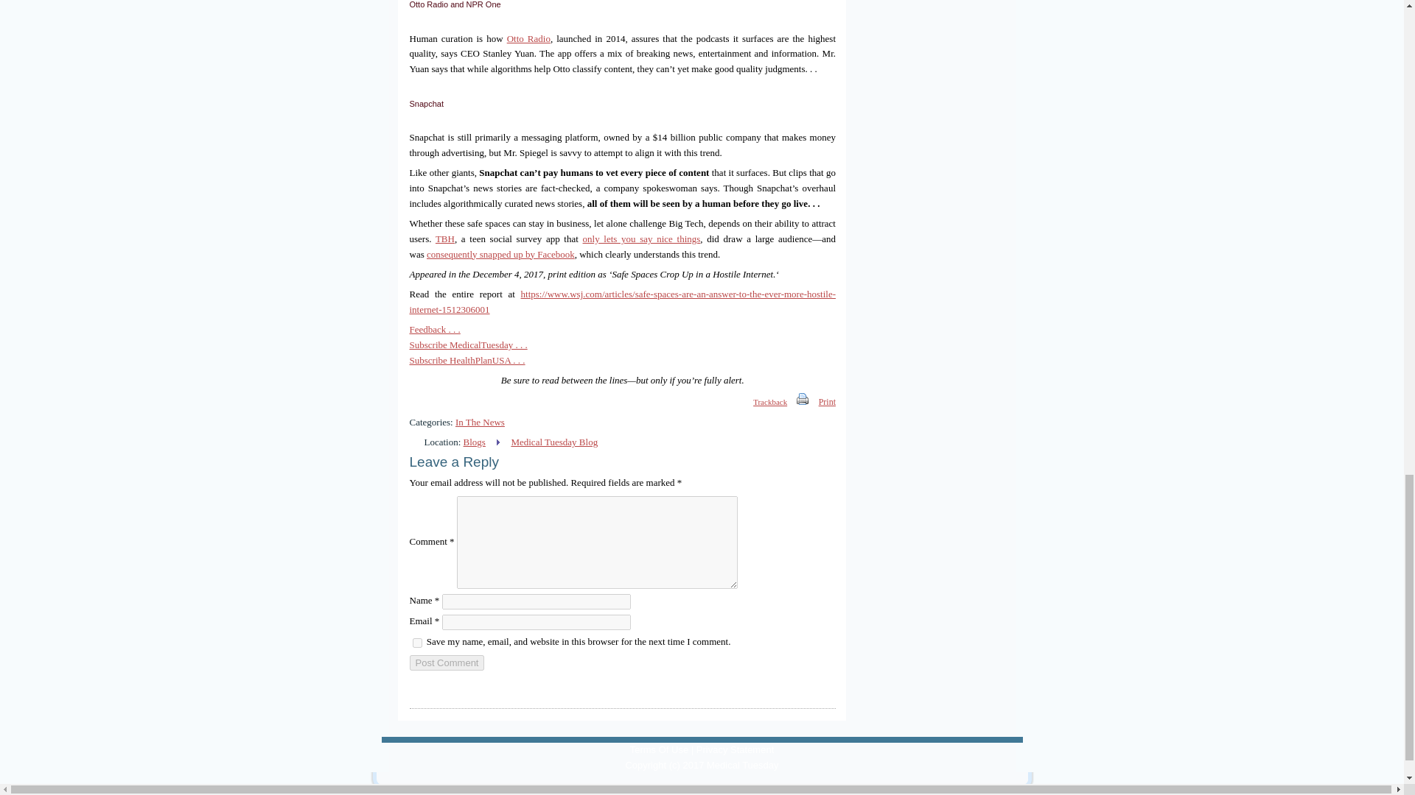 Image resolution: width=1415 pixels, height=795 pixels. What do you see at coordinates (500, 255) in the screenshot?
I see `consequently snapped up by Facebook` at bounding box center [500, 255].